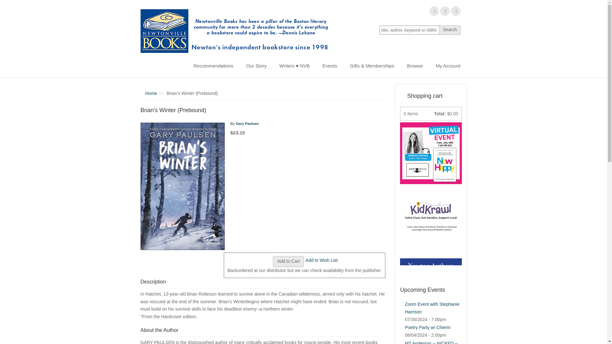 This screenshot has width=612, height=344. Describe the element at coordinates (288, 261) in the screenshot. I see `Add to Cart` at that location.